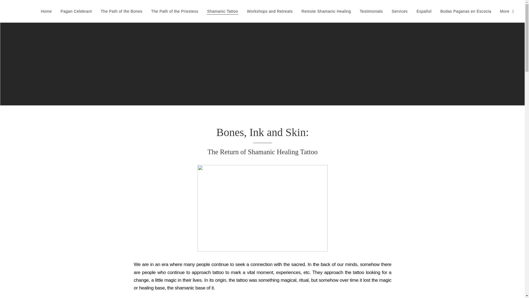  Describe the element at coordinates (269, 11) in the screenshot. I see `Workshops and Retreats` at that location.